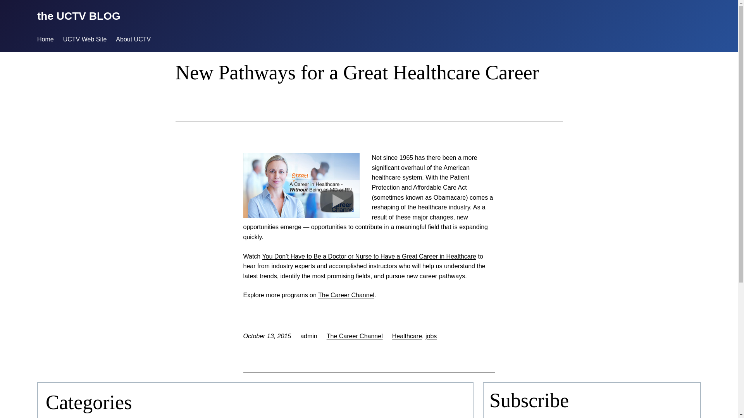 The height and width of the screenshot is (418, 744). What do you see at coordinates (346, 295) in the screenshot?
I see `The Career Channel` at bounding box center [346, 295].